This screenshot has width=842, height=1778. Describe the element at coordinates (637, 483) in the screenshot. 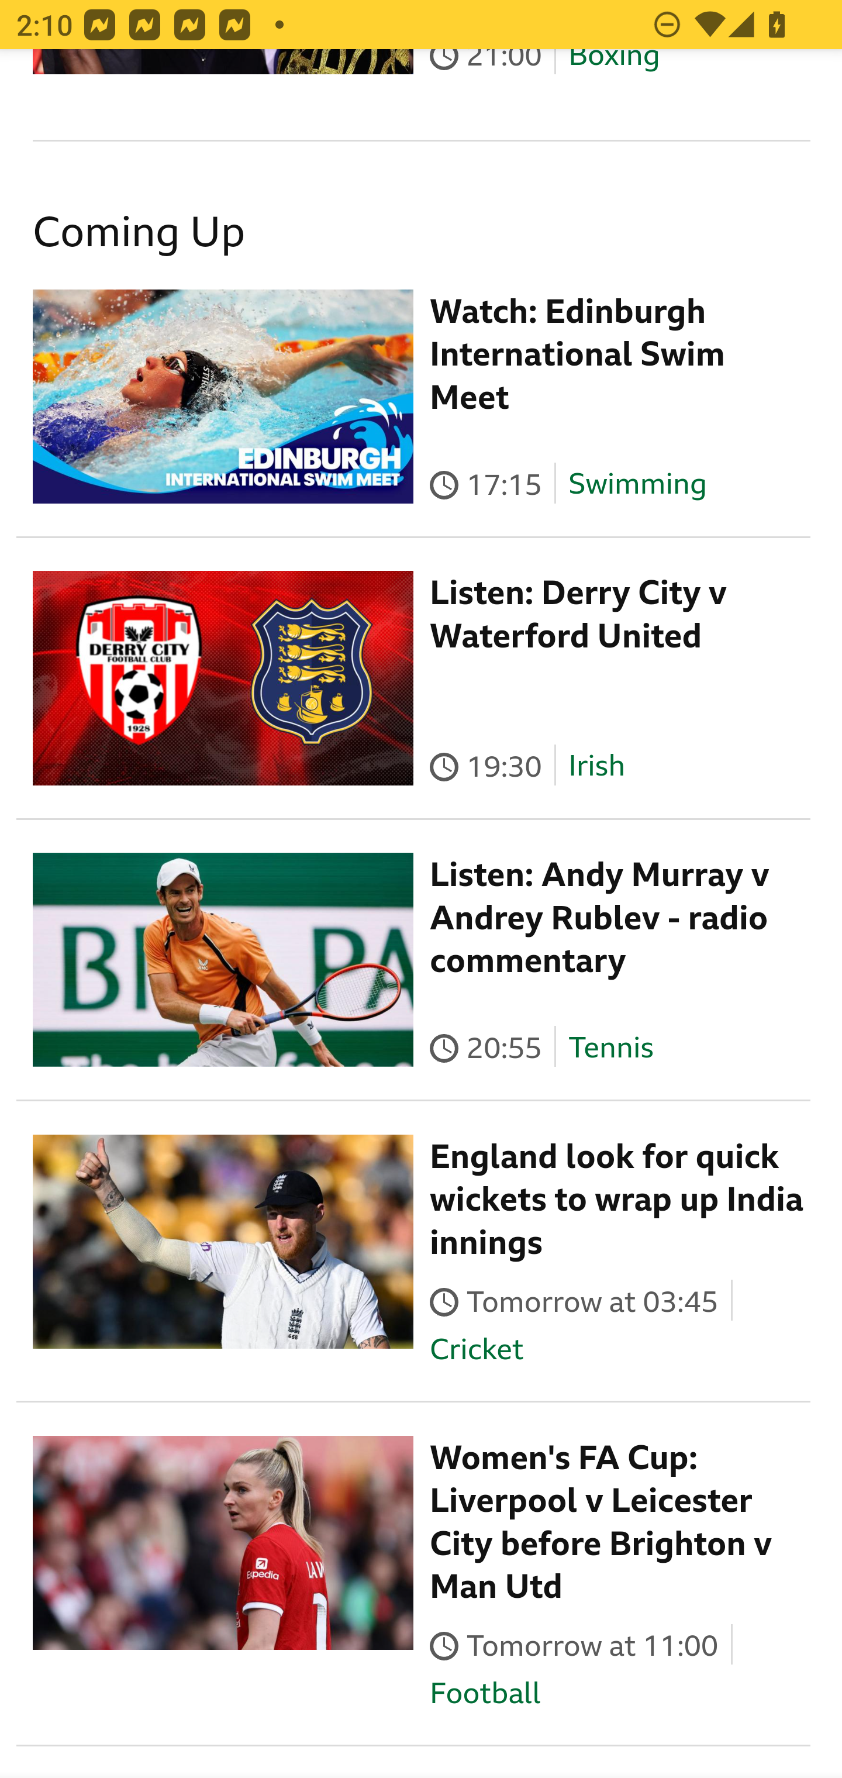

I see `Swimming` at that location.